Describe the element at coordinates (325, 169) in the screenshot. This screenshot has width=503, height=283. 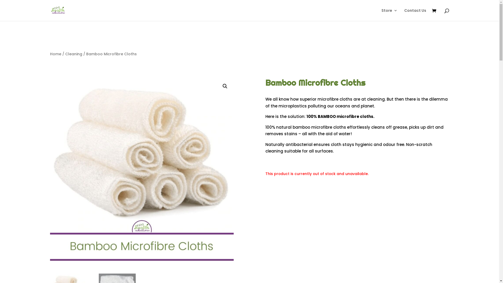
I see `Bamboo Microfibre Cloths 10-pack 2` at that location.